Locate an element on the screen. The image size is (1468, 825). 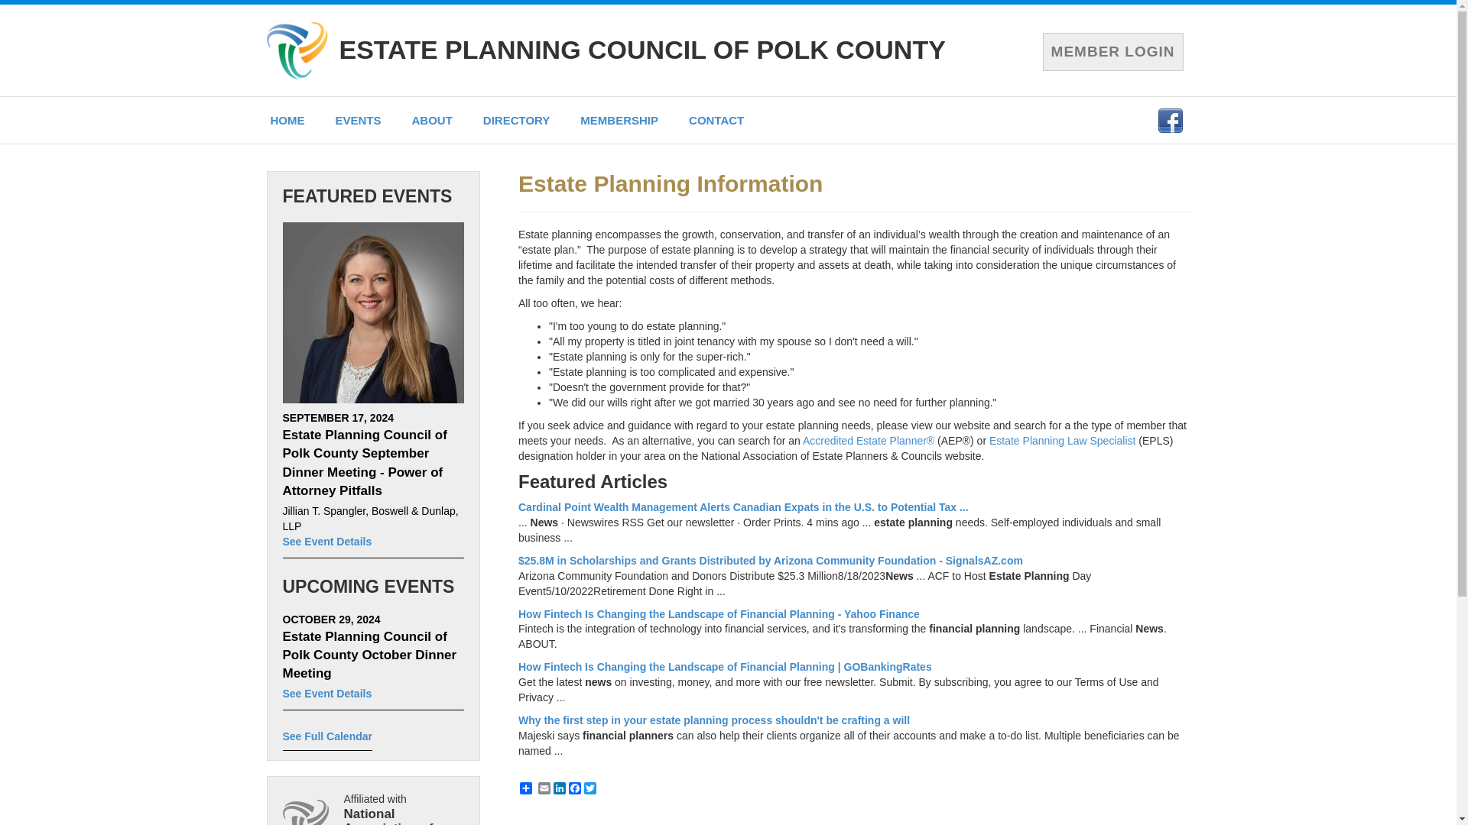
ESTATE PLANNING COUNCIL OF POLK COUNTY is located at coordinates (642, 50).